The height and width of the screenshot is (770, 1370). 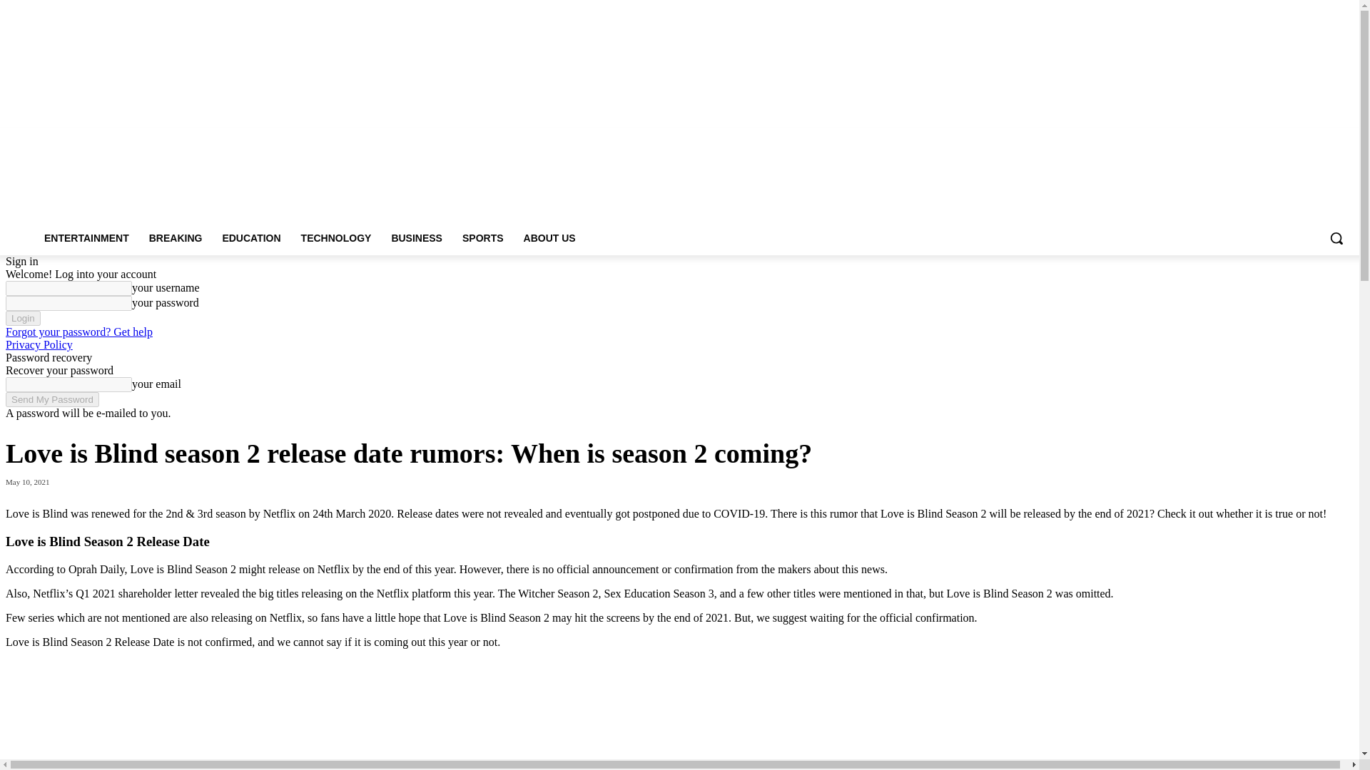 What do you see at coordinates (23, 318) in the screenshot?
I see `Login` at bounding box center [23, 318].